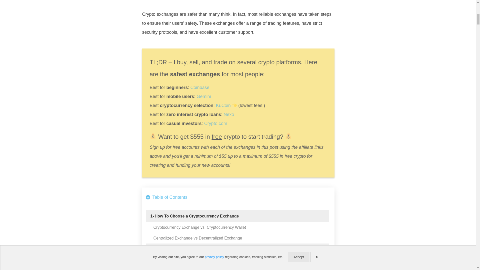 Image resolution: width=480 pixels, height=270 pixels. What do you see at coordinates (201, 269) in the screenshot?
I see `2. Gemini - Best Crypto Exchange for the Mobile User` at bounding box center [201, 269].